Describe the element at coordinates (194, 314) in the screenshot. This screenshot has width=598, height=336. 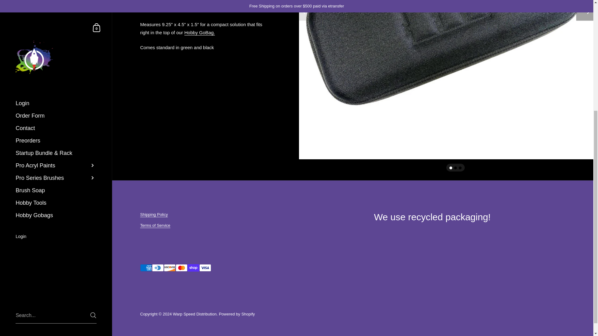
I see `Warp Speed Distribution` at that location.